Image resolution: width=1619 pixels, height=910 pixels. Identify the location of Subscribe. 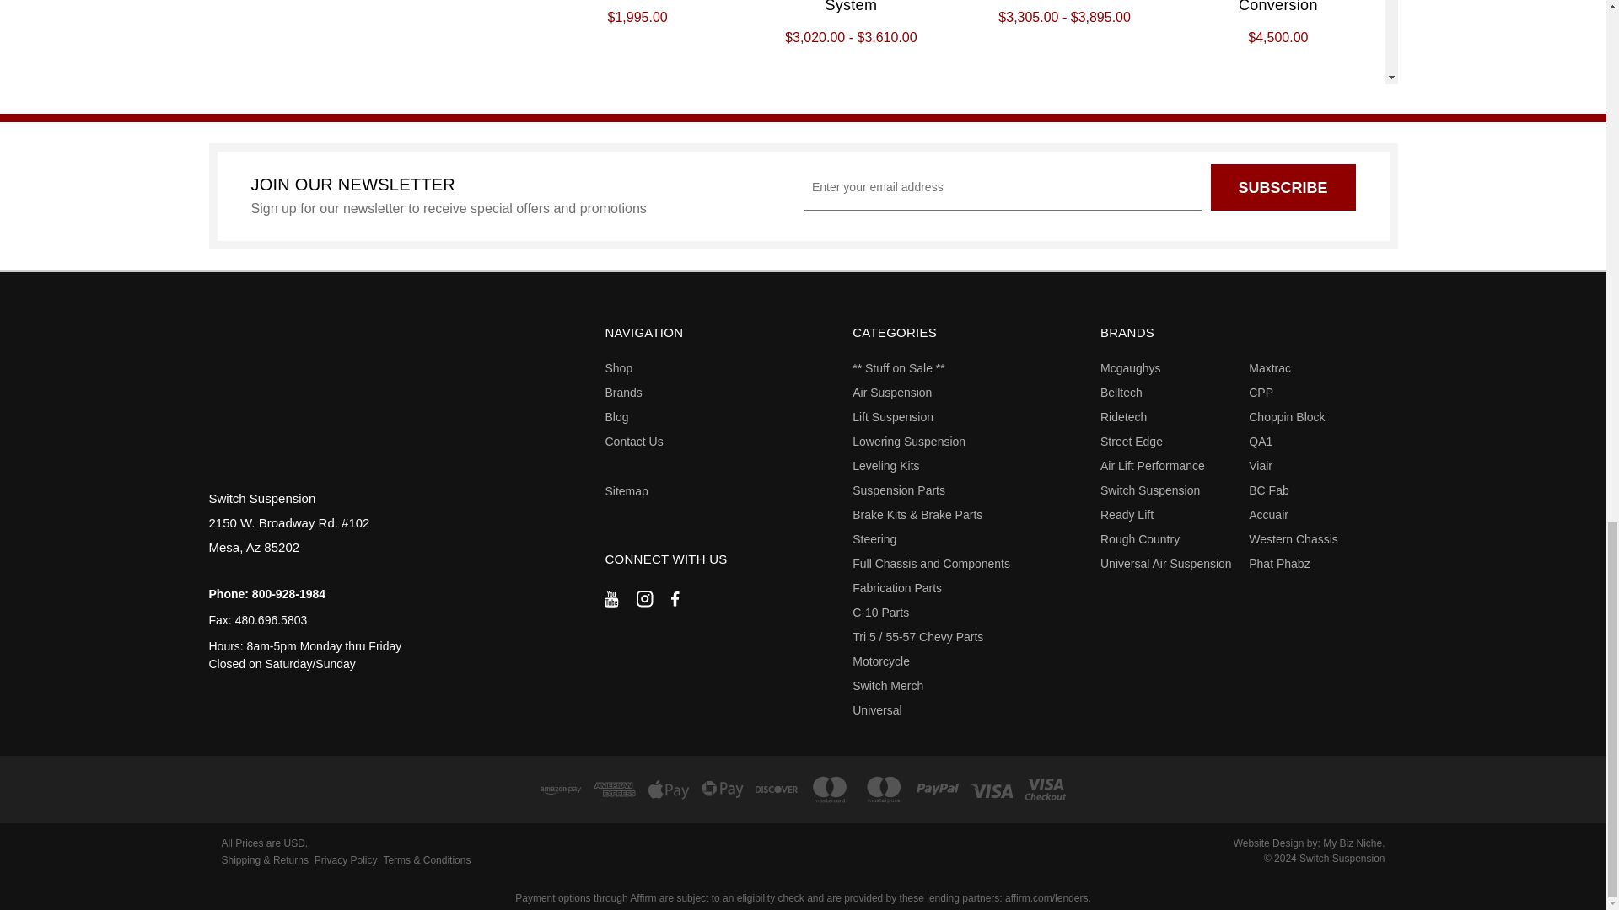
(1283, 187).